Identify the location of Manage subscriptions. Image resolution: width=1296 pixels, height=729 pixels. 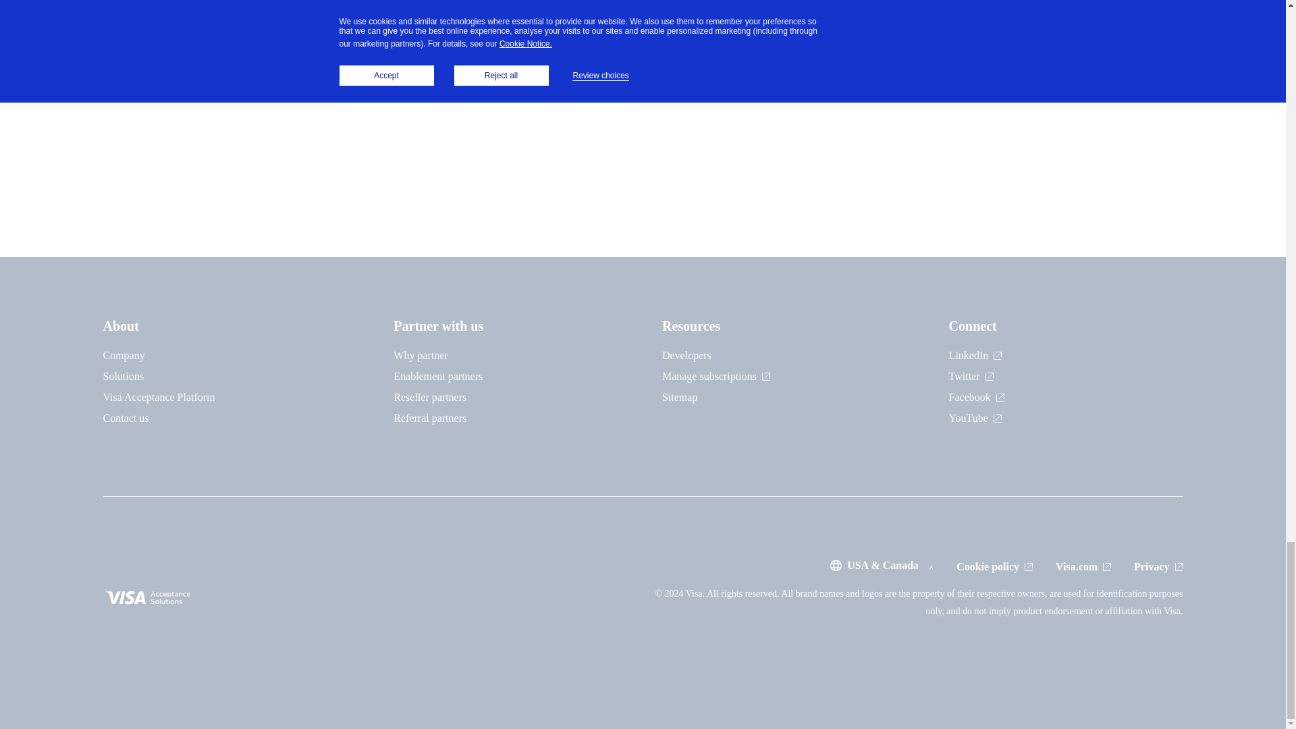
(715, 375).